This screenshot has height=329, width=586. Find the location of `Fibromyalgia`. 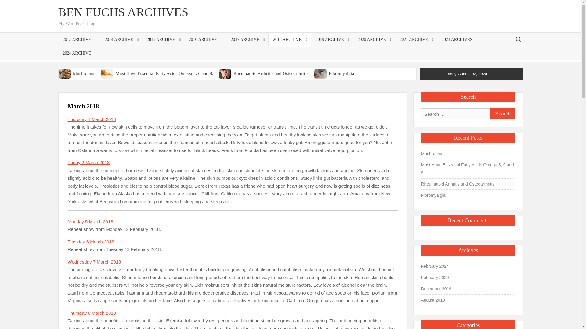

Fibromyalgia is located at coordinates (341, 73).